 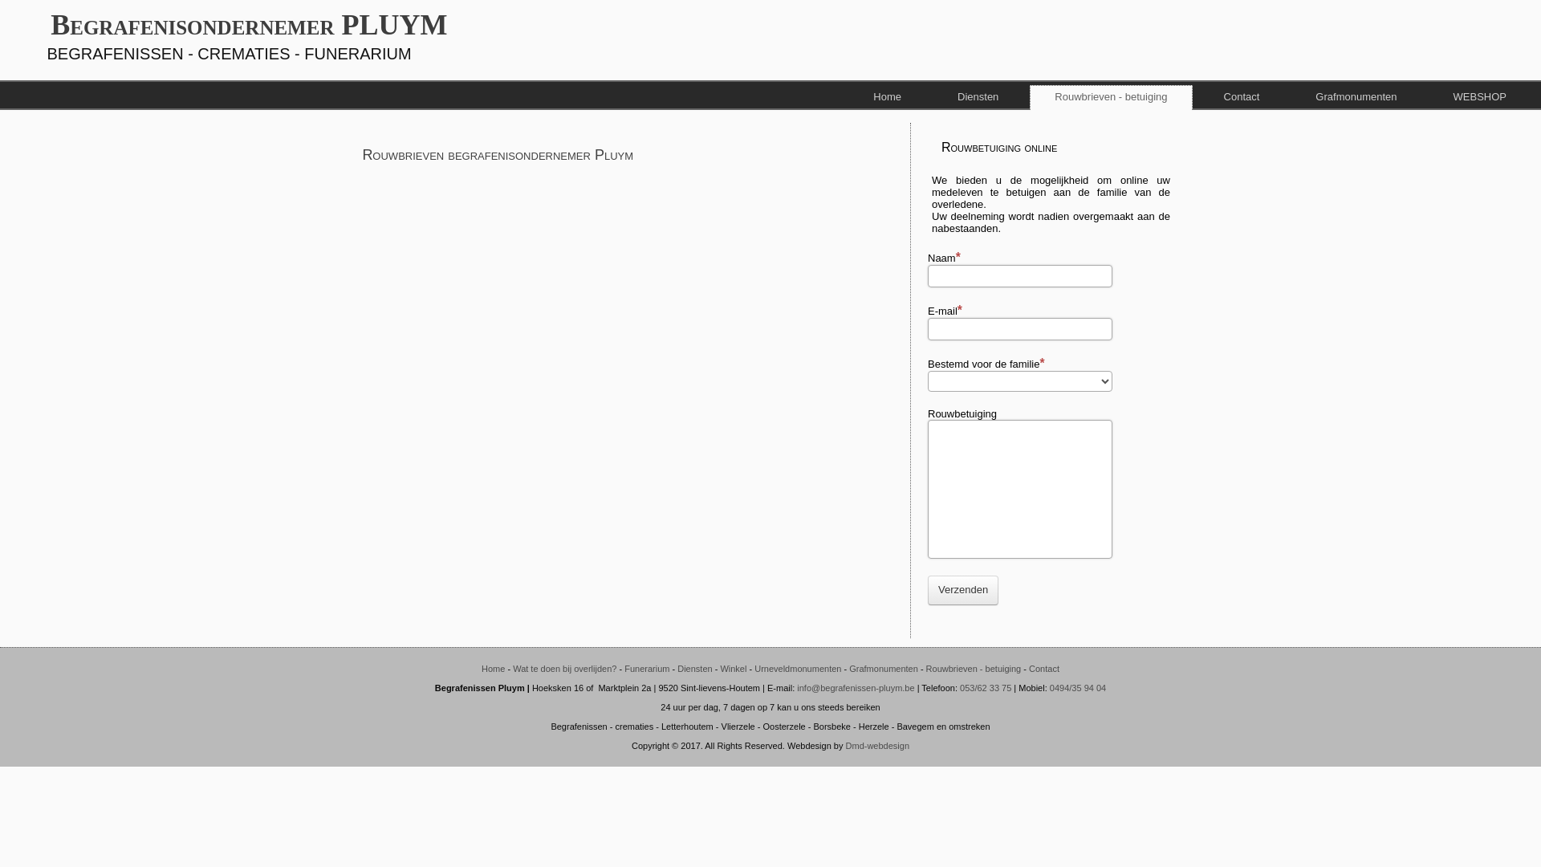 I want to click on Grafmonumenten, so click(x=1356, y=96).